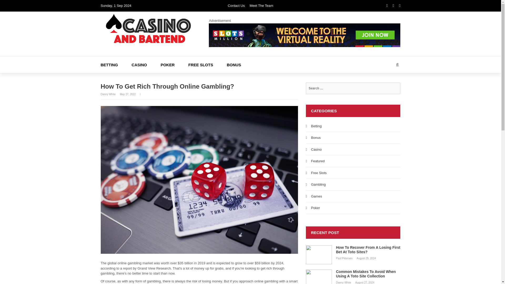 The image size is (505, 284). Describe the element at coordinates (116, 64) in the screenshot. I see `BETTING` at that location.